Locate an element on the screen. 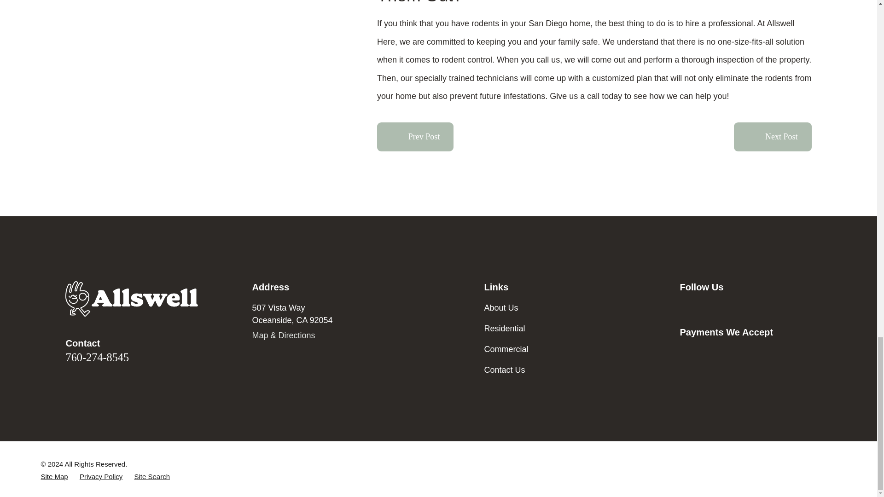  Facebook is located at coordinates (709, 307).